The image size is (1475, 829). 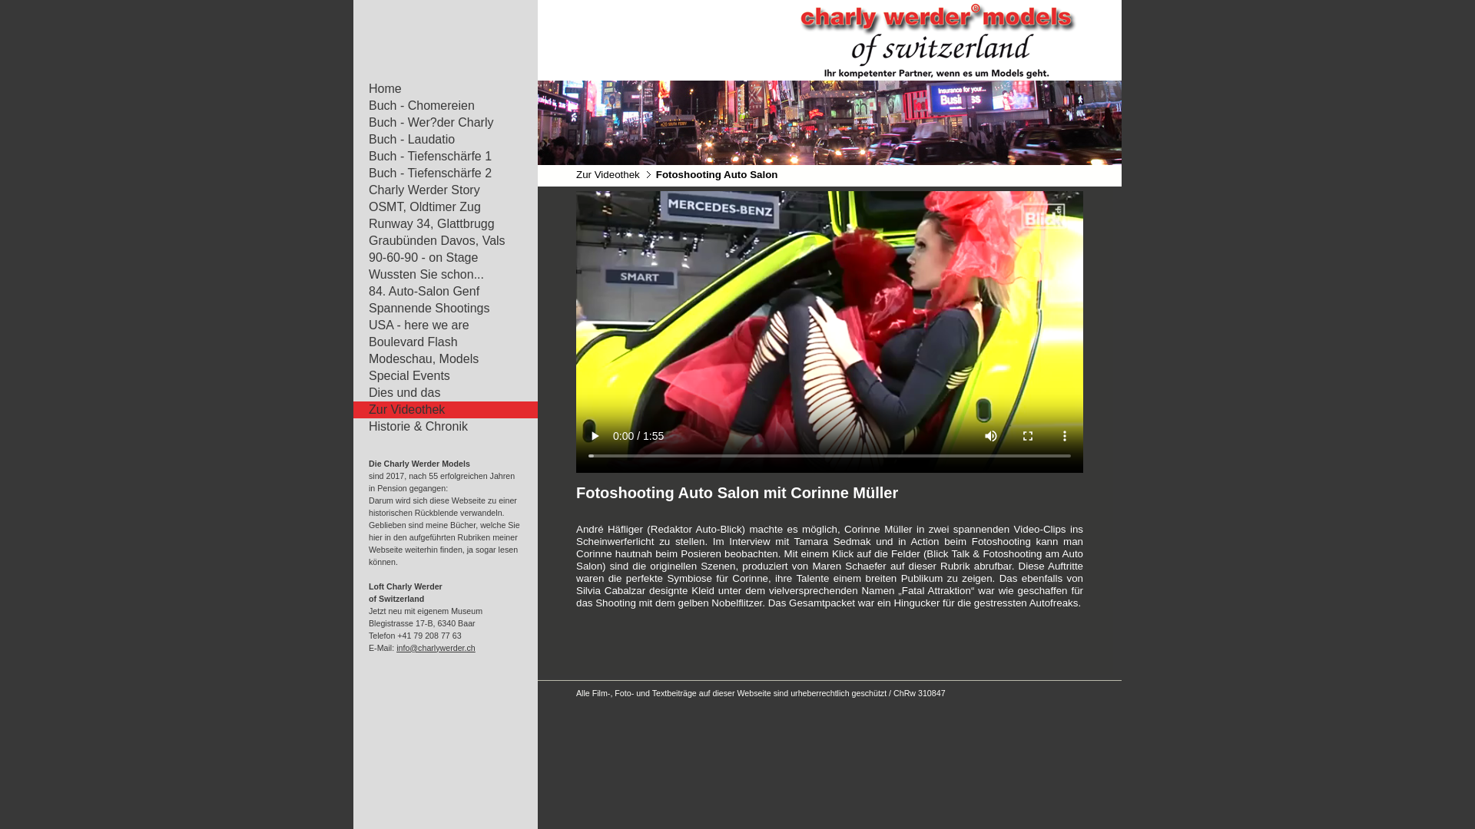 What do you see at coordinates (438, 207) in the screenshot?
I see `OSMT, Oldtimer Zug` at bounding box center [438, 207].